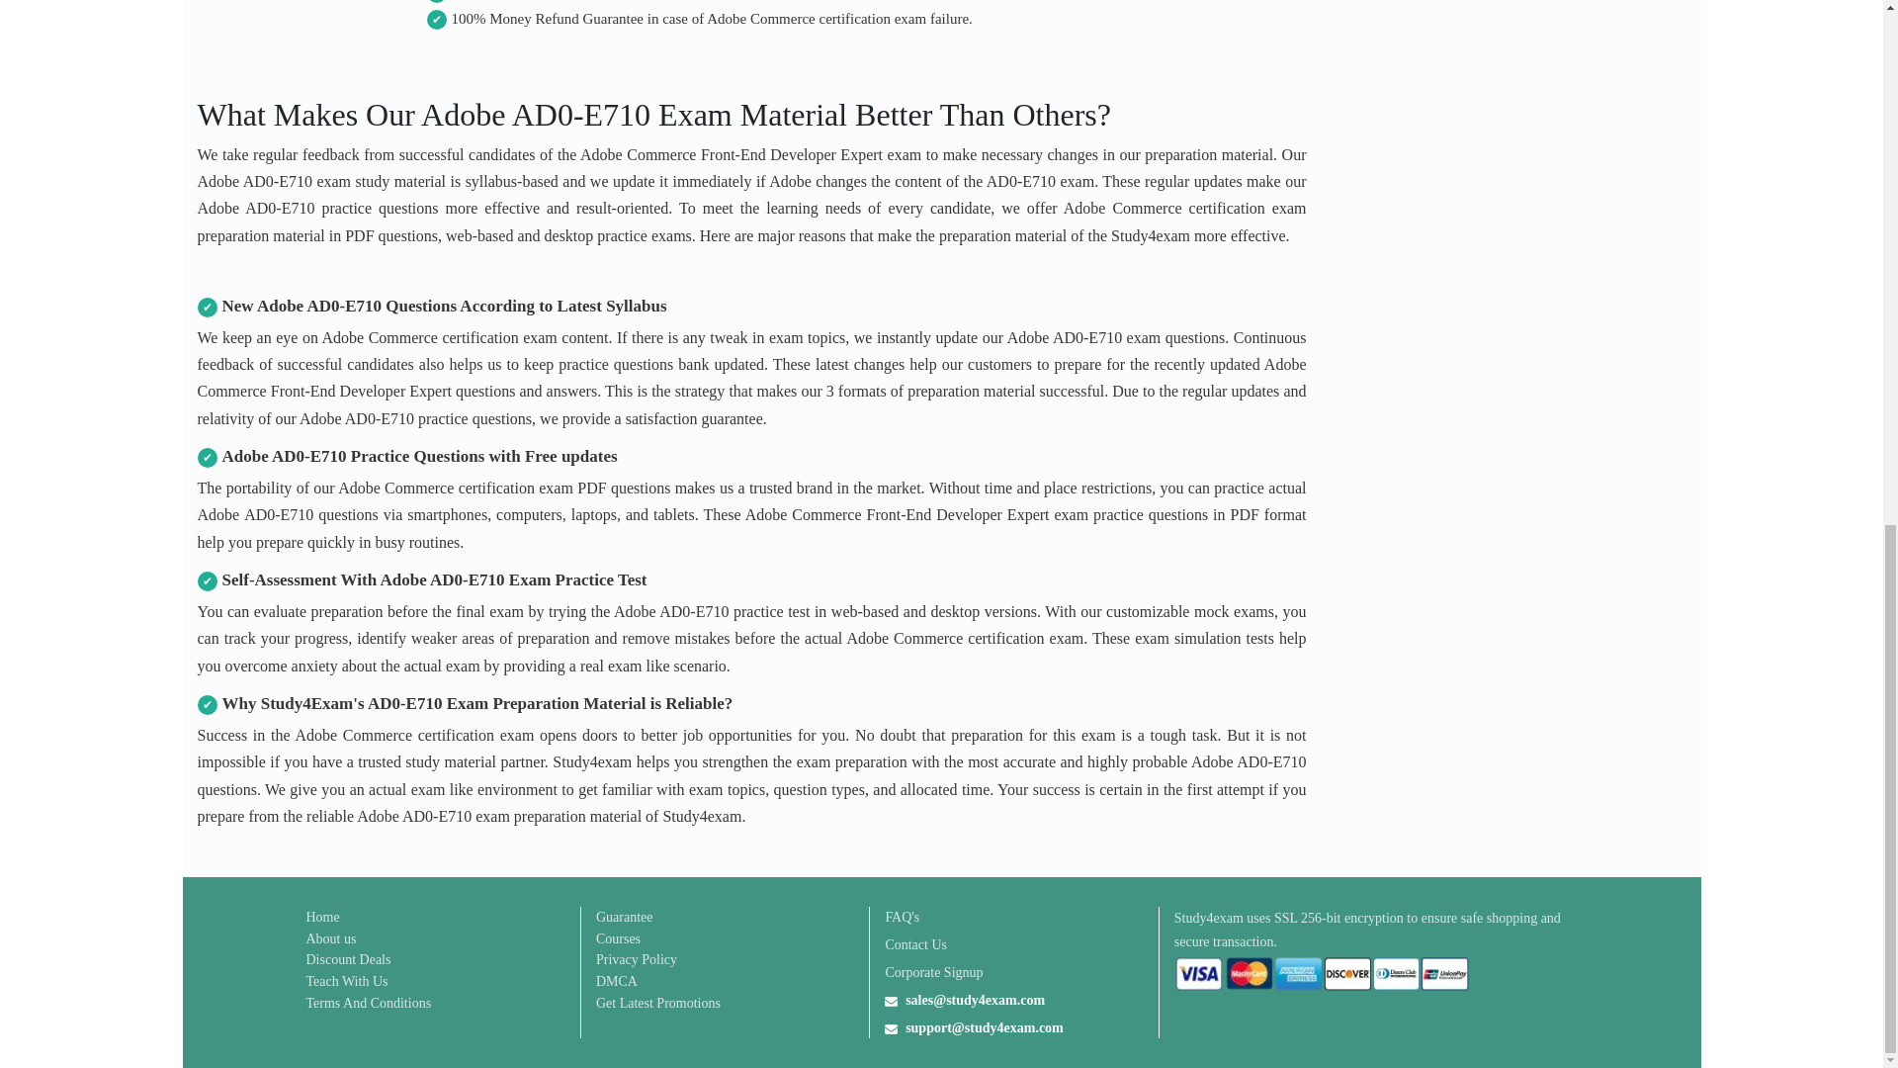 The width and height of the screenshot is (1898, 1068). I want to click on Get Latest Promotions, so click(658, 1003).